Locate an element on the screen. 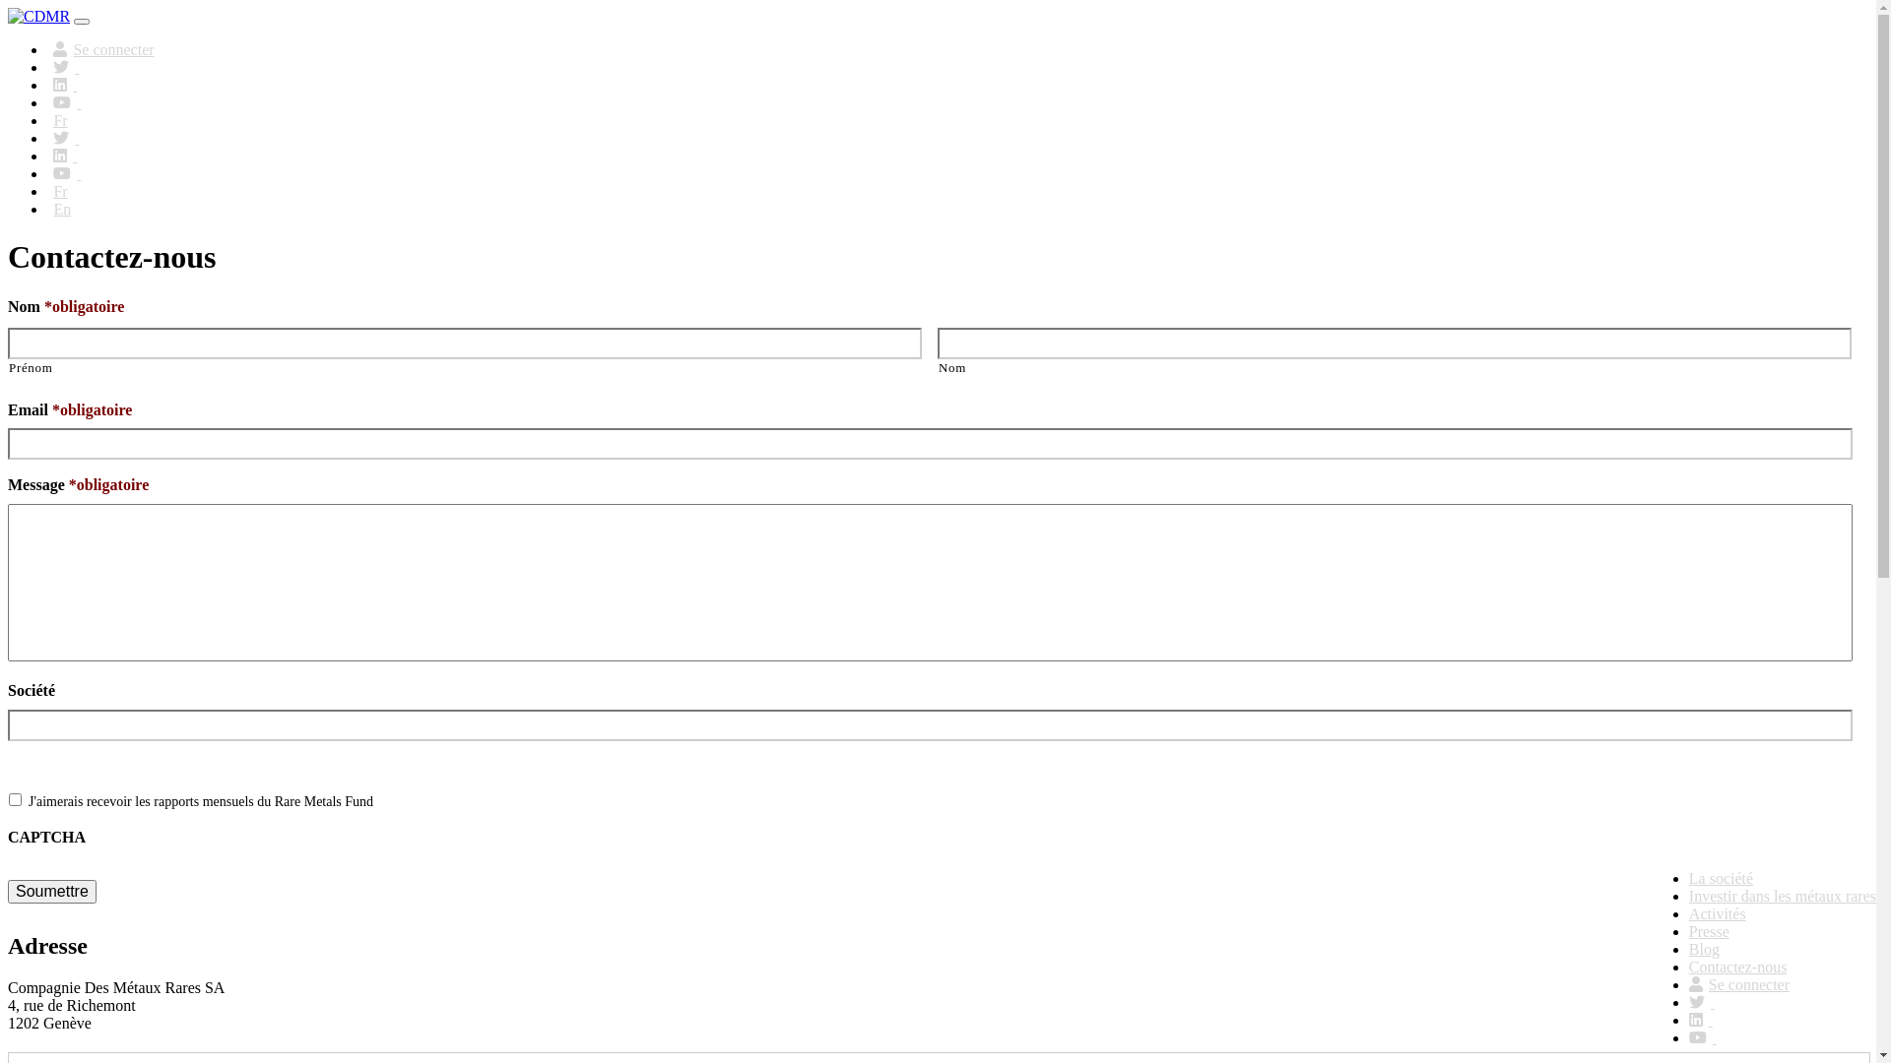  Contactez-nous is located at coordinates (1738, 967).